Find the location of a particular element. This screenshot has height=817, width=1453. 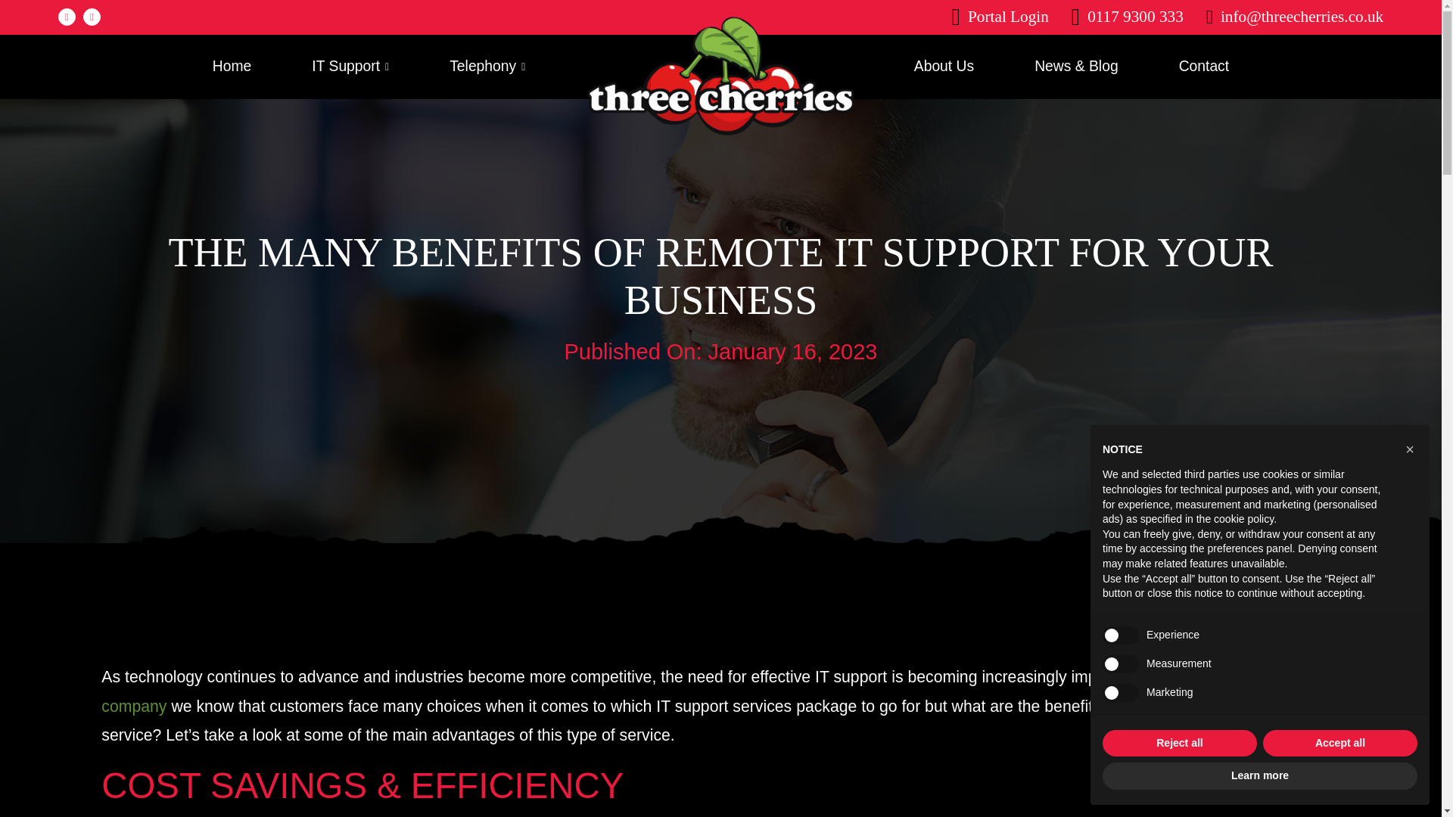

About Us is located at coordinates (943, 67).